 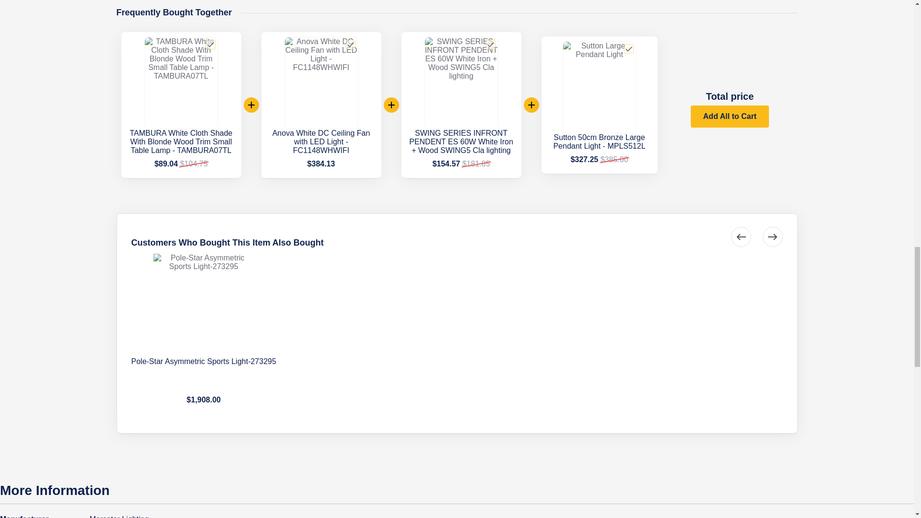 What do you see at coordinates (628, 49) in the screenshot?
I see `34321` at bounding box center [628, 49].